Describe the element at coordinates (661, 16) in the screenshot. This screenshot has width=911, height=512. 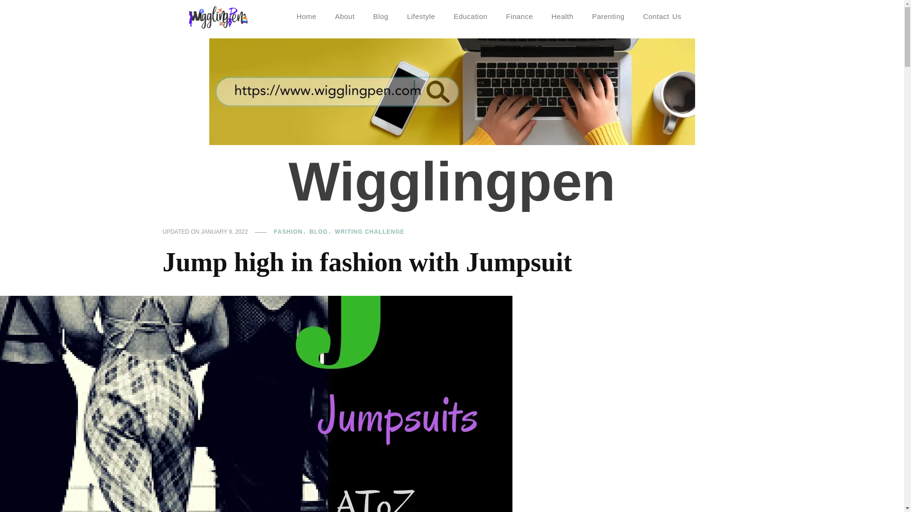
I see `Contact Us` at that location.